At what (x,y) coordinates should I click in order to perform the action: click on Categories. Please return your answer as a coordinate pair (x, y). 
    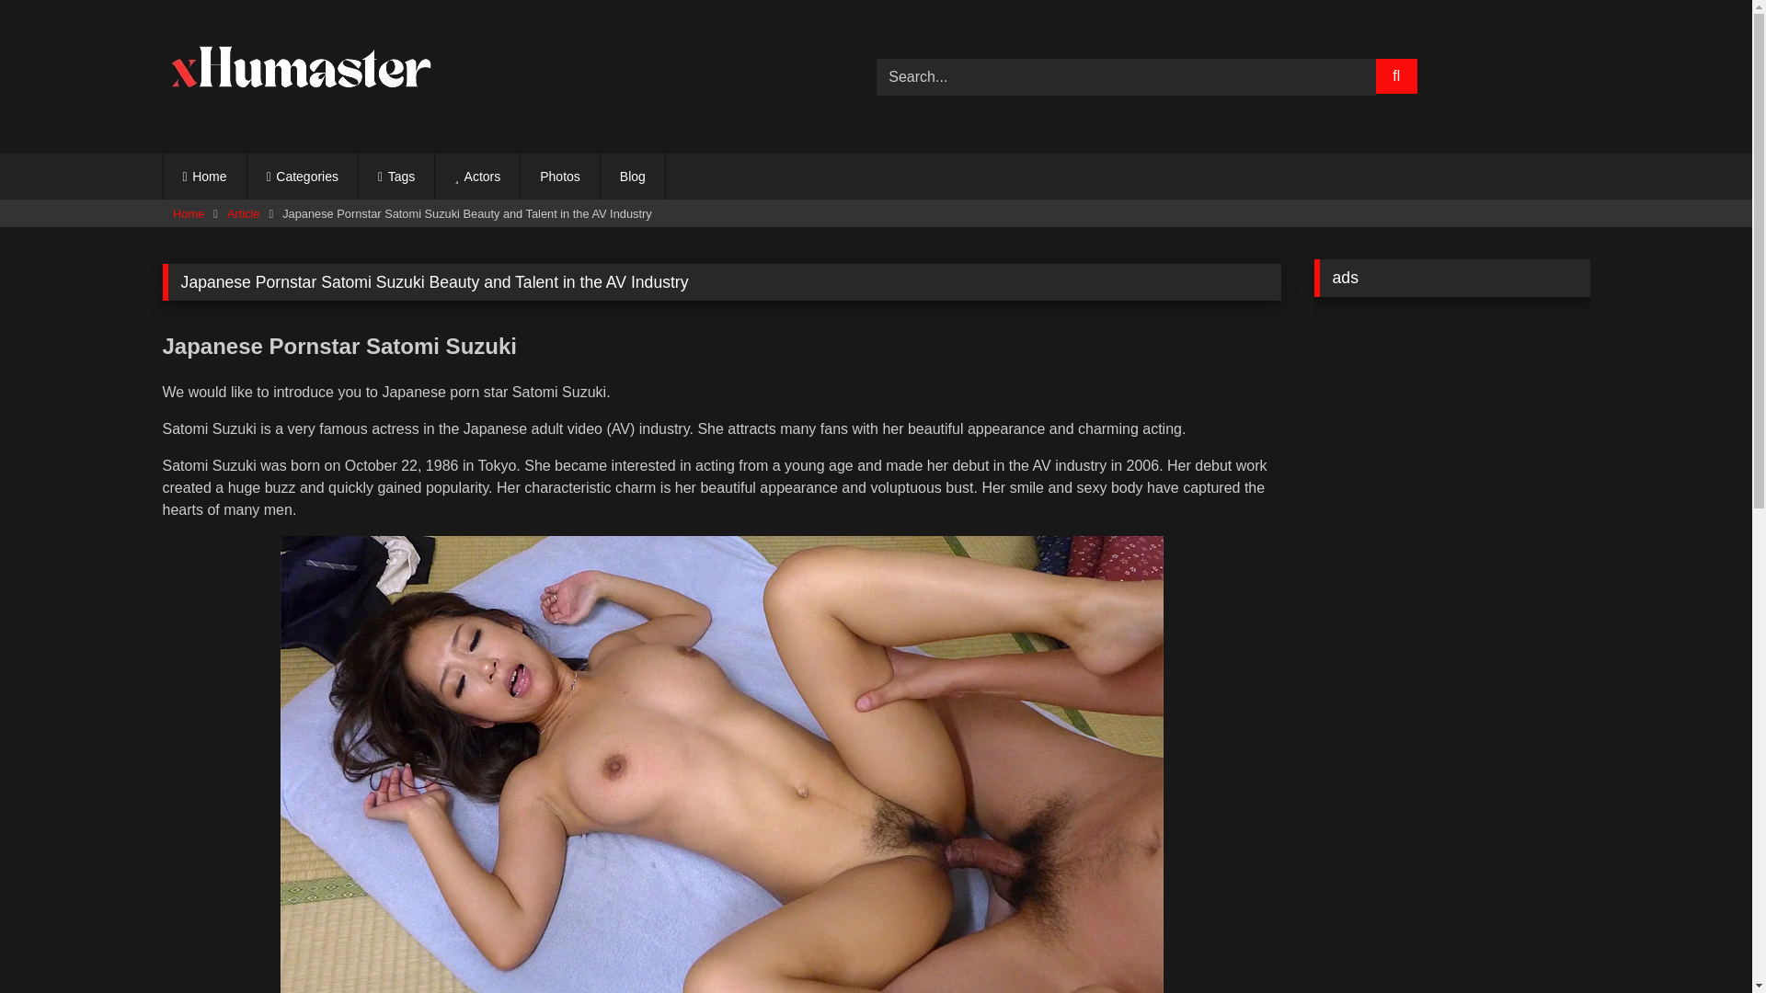
    Looking at the image, I should click on (302, 177).